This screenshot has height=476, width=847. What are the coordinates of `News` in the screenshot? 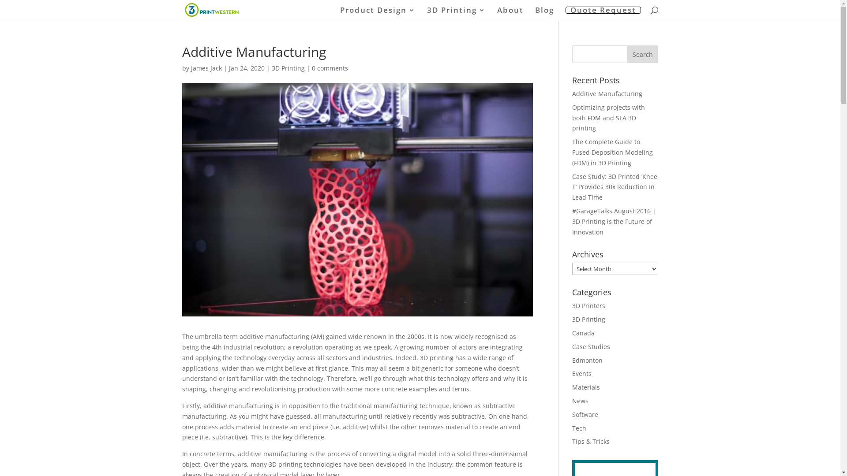 It's located at (581, 401).